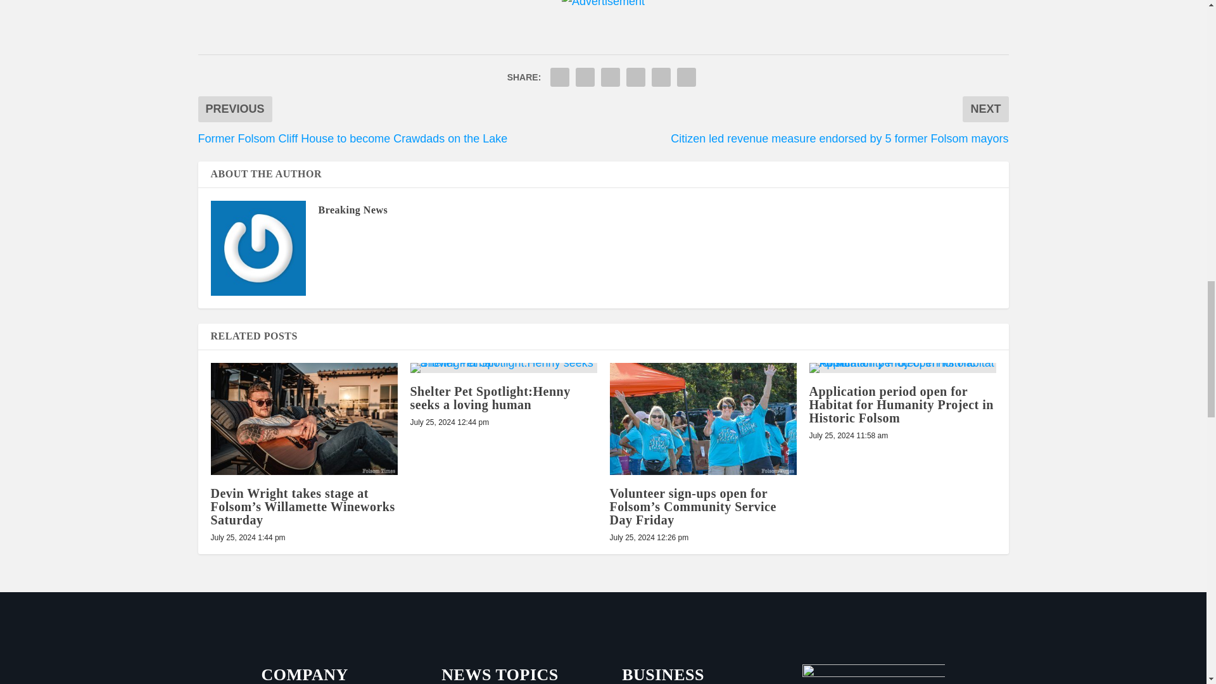 The width and height of the screenshot is (1216, 684). What do you see at coordinates (503, 367) in the screenshot?
I see `Shelter Pet Spotlight:Henny seeks a loving human` at bounding box center [503, 367].